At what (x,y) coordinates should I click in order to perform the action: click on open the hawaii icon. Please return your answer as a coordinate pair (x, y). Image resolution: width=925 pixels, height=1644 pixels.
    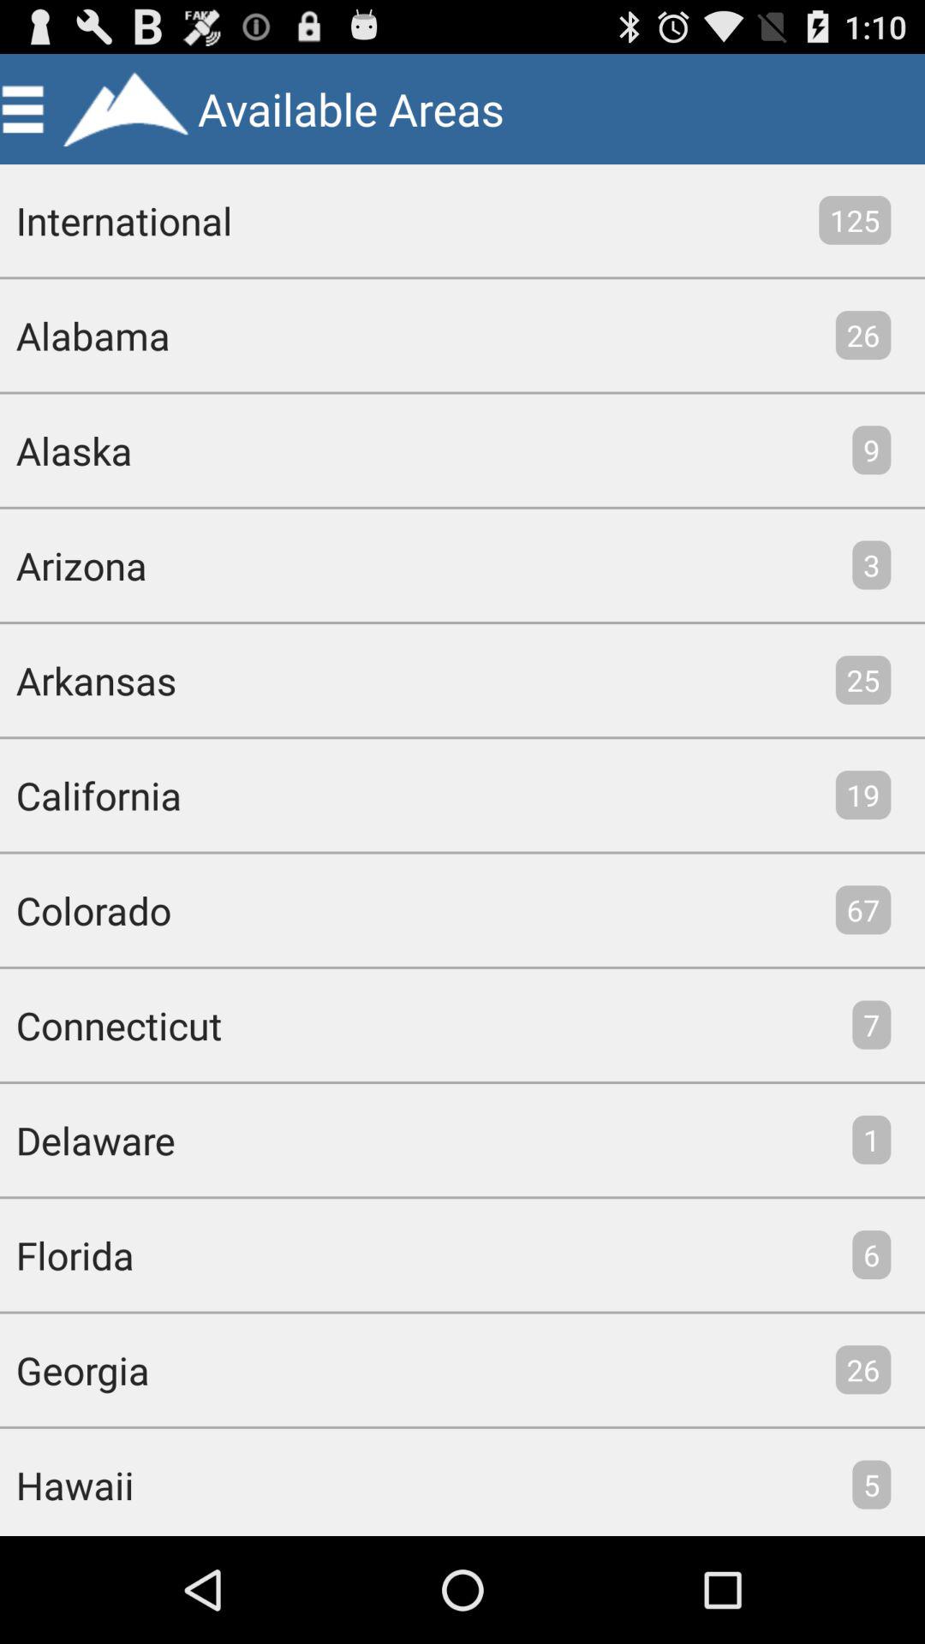
    Looking at the image, I should click on (67, 1481).